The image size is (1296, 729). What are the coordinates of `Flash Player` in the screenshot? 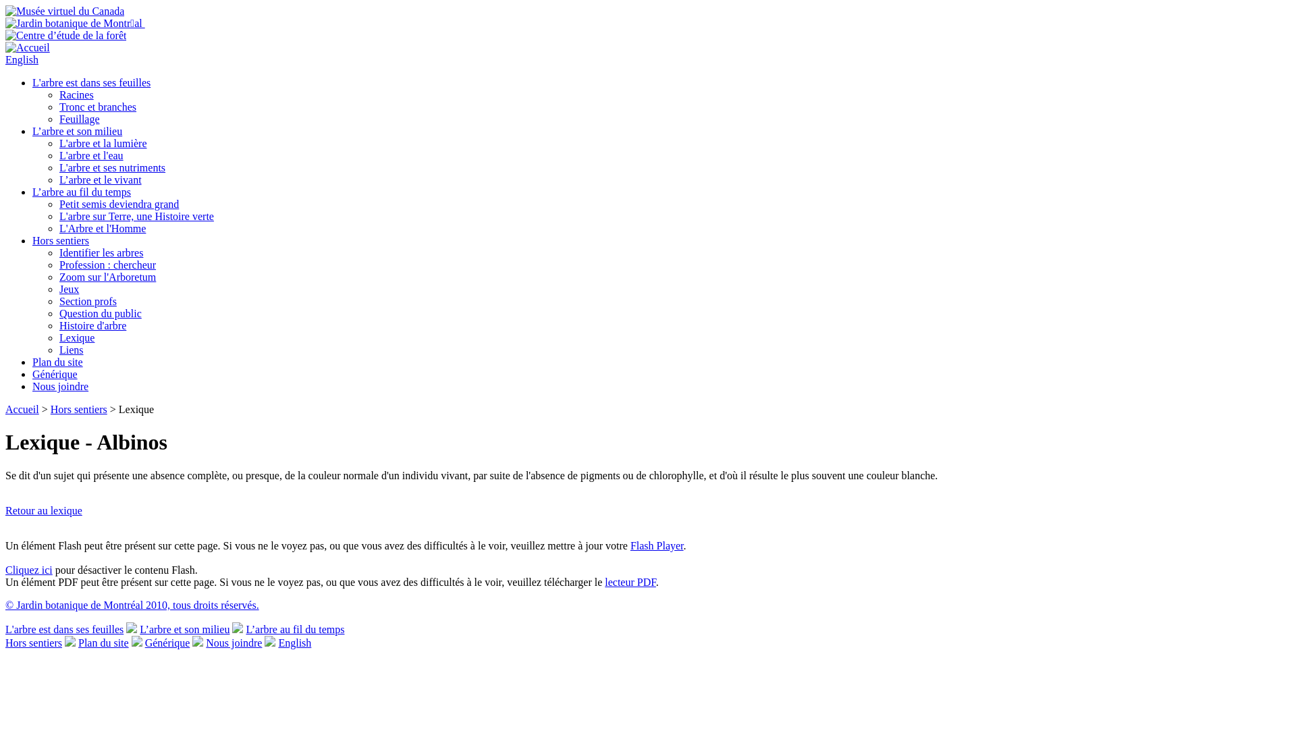 It's located at (657, 545).